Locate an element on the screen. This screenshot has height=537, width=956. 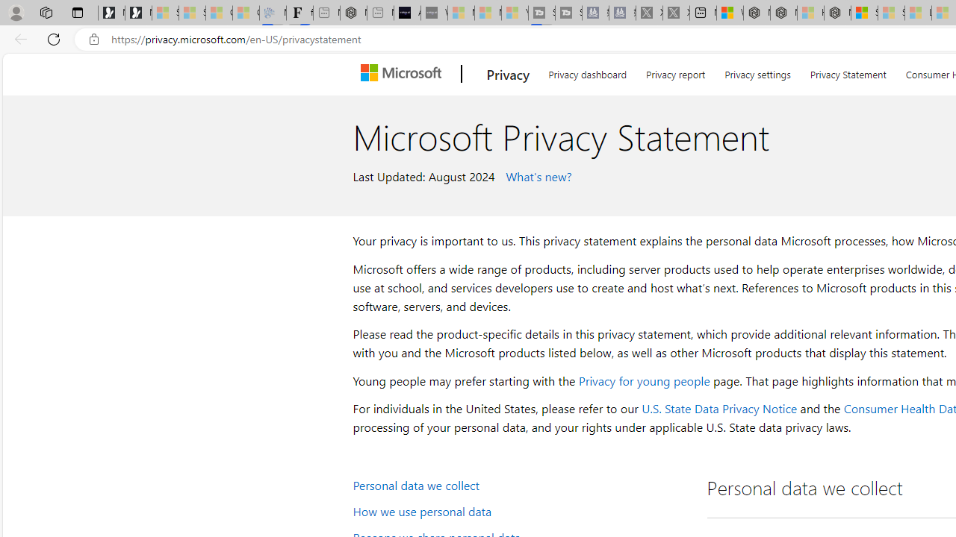
How we use personal data is located at coordinates (520, 510).